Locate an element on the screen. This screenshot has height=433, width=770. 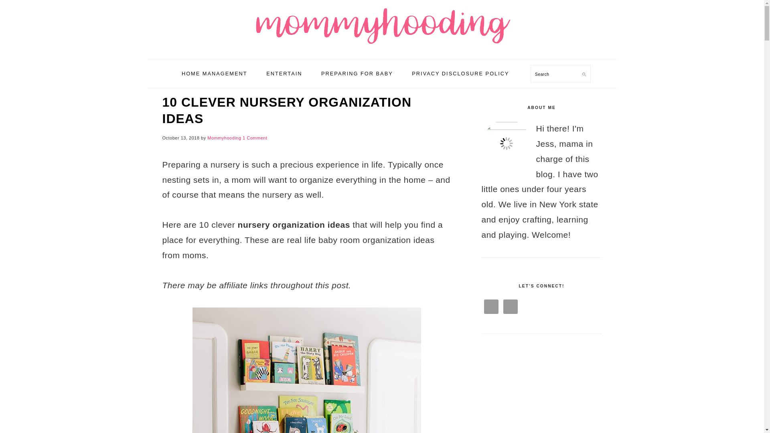
Mommyhooding is located at coordinates (382, 24).